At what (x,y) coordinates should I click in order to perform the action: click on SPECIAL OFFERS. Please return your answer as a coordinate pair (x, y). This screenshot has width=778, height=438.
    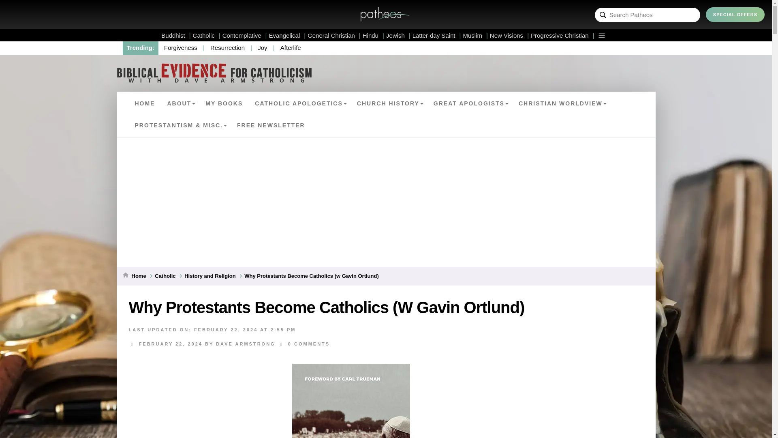
    Looking at the image, I should click on (735, 15).